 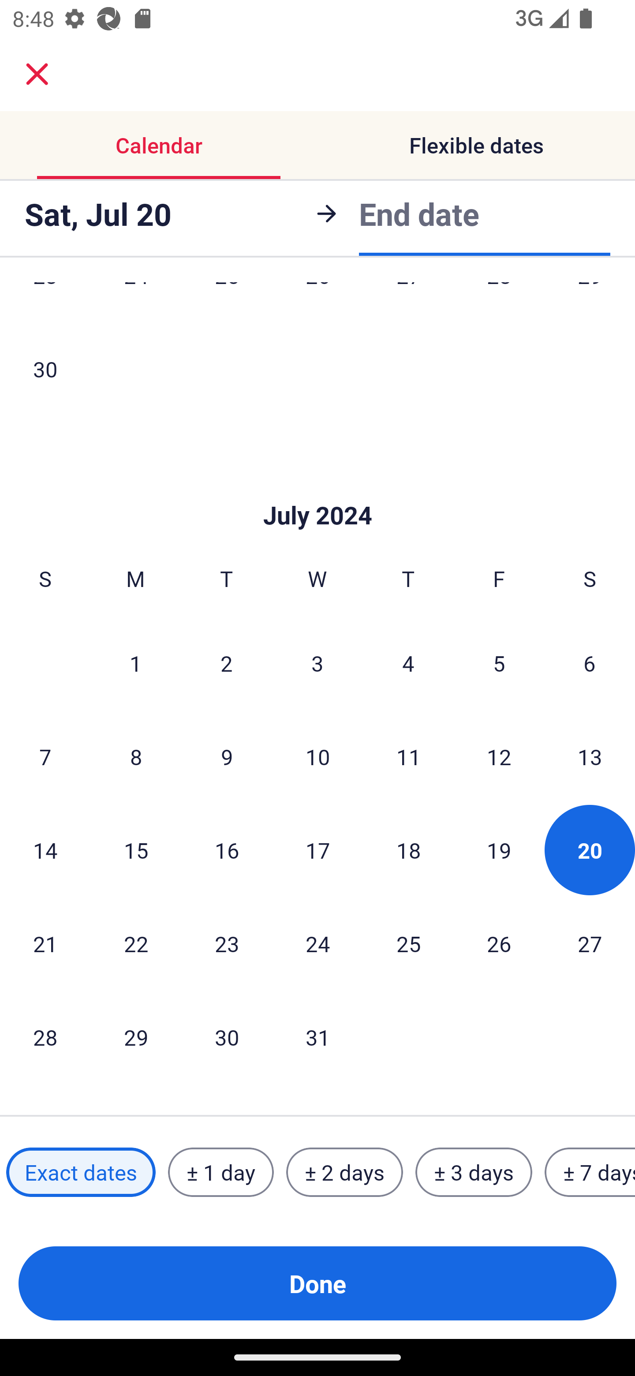 I want to click on End date, so click(x=419, y=211).